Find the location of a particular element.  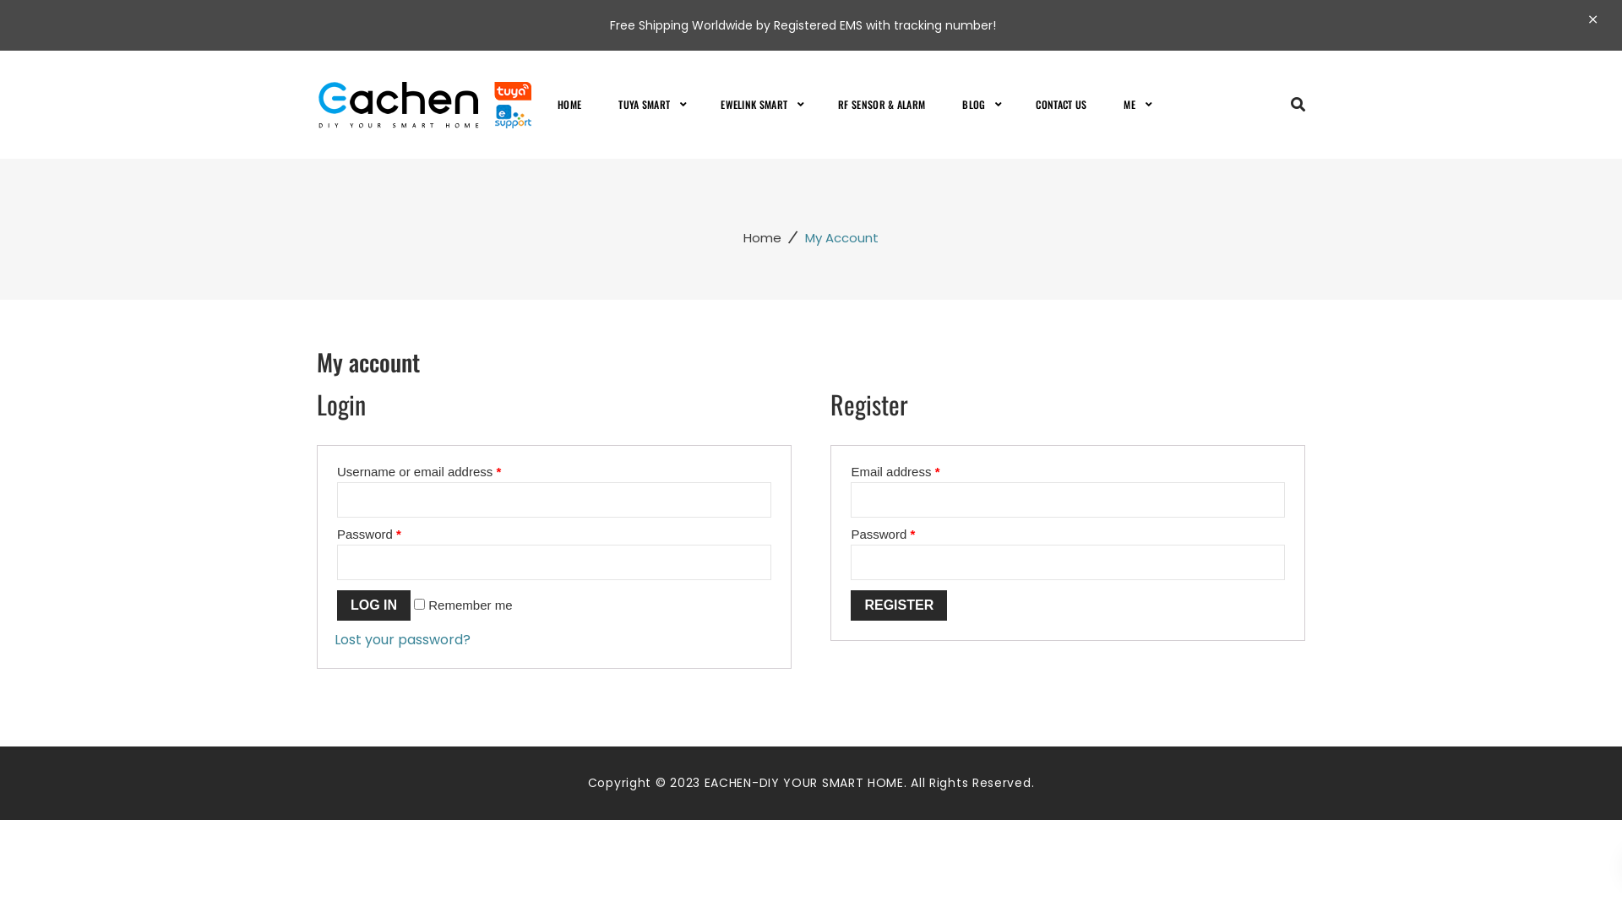

TUYA SMART is located at coordinates (644, 105).